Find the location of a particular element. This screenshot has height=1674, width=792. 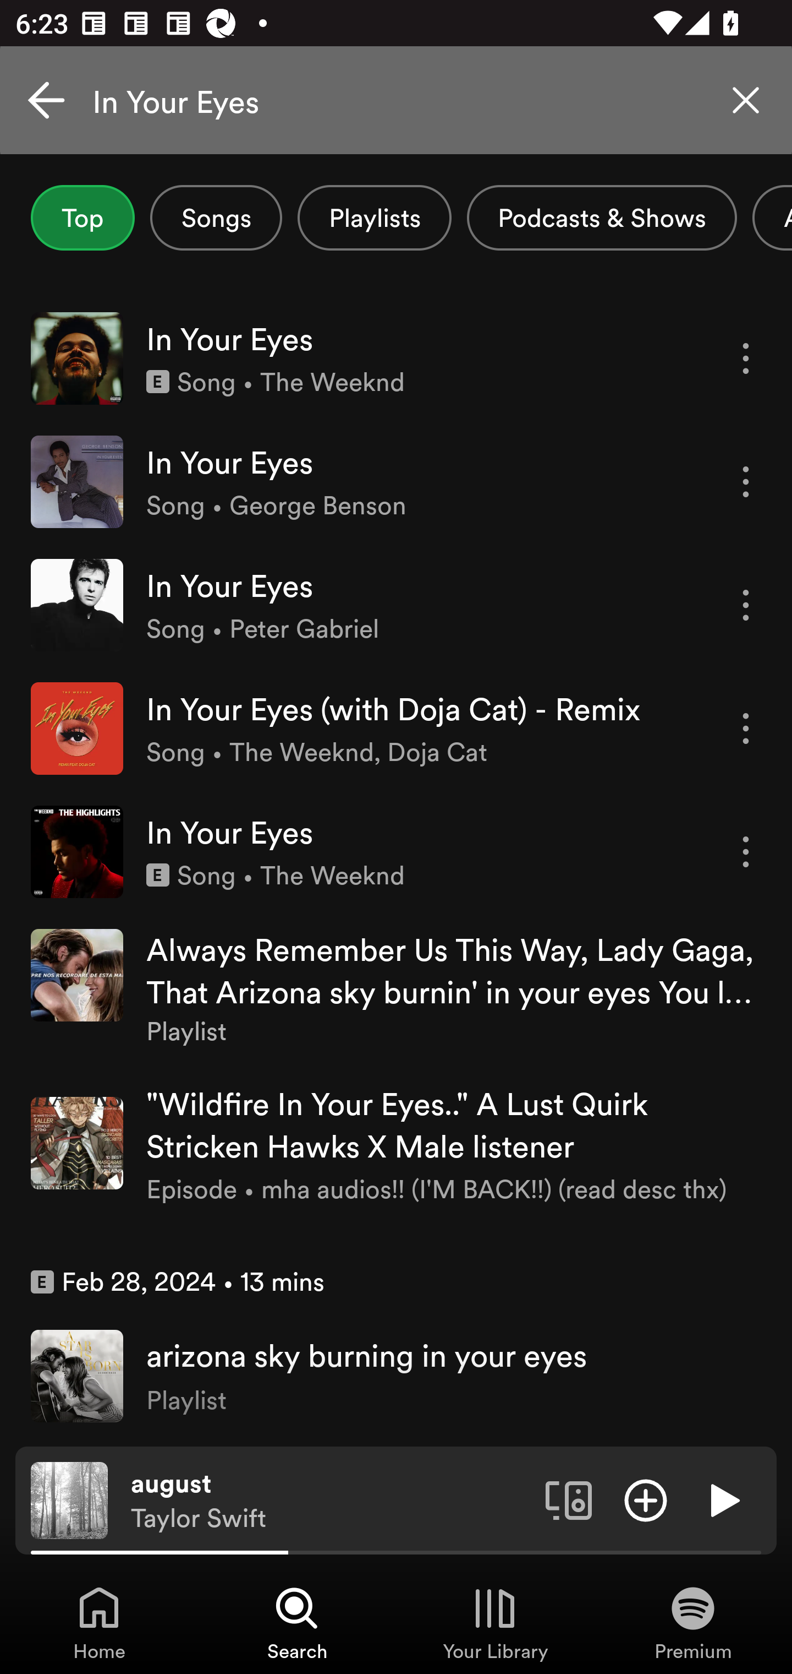

Play is located at coordinates (723, 1499).